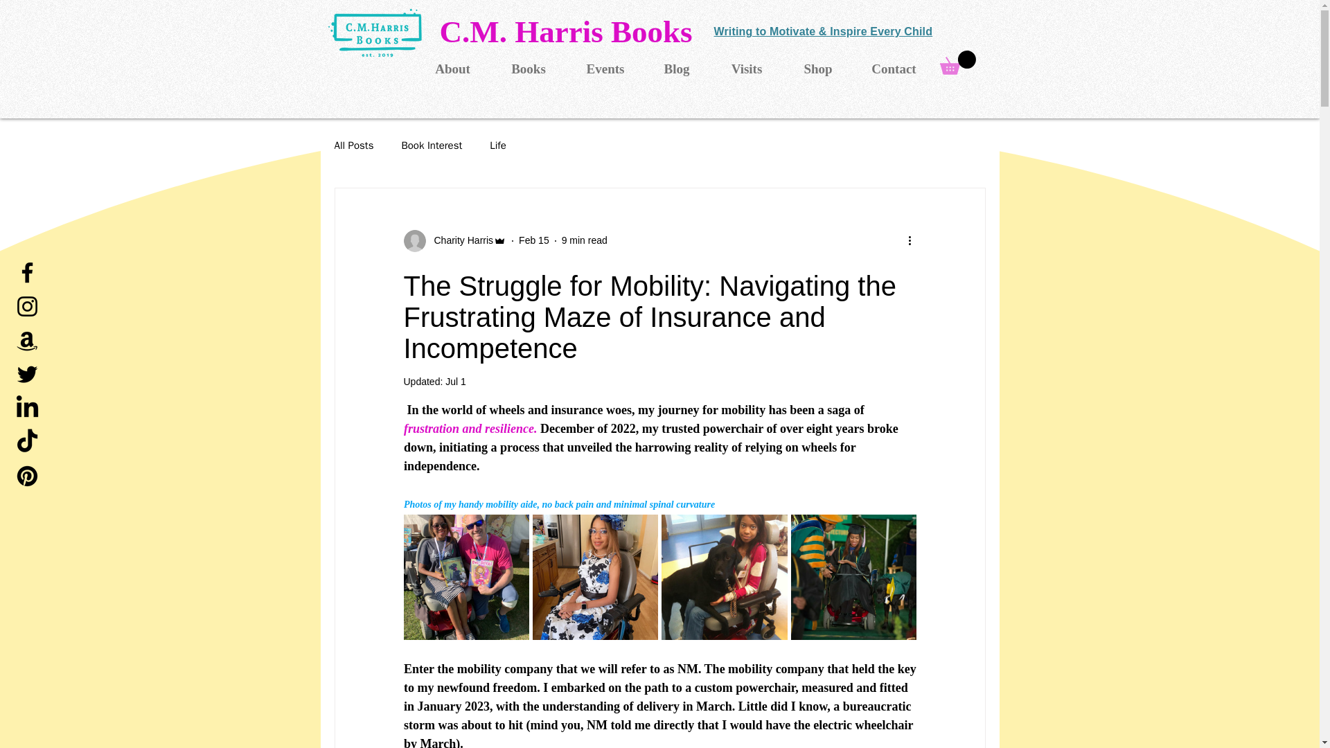 Image resolution: width=1330 pixels, height=748 pixels. I want to click on Events, so click(605, 69).